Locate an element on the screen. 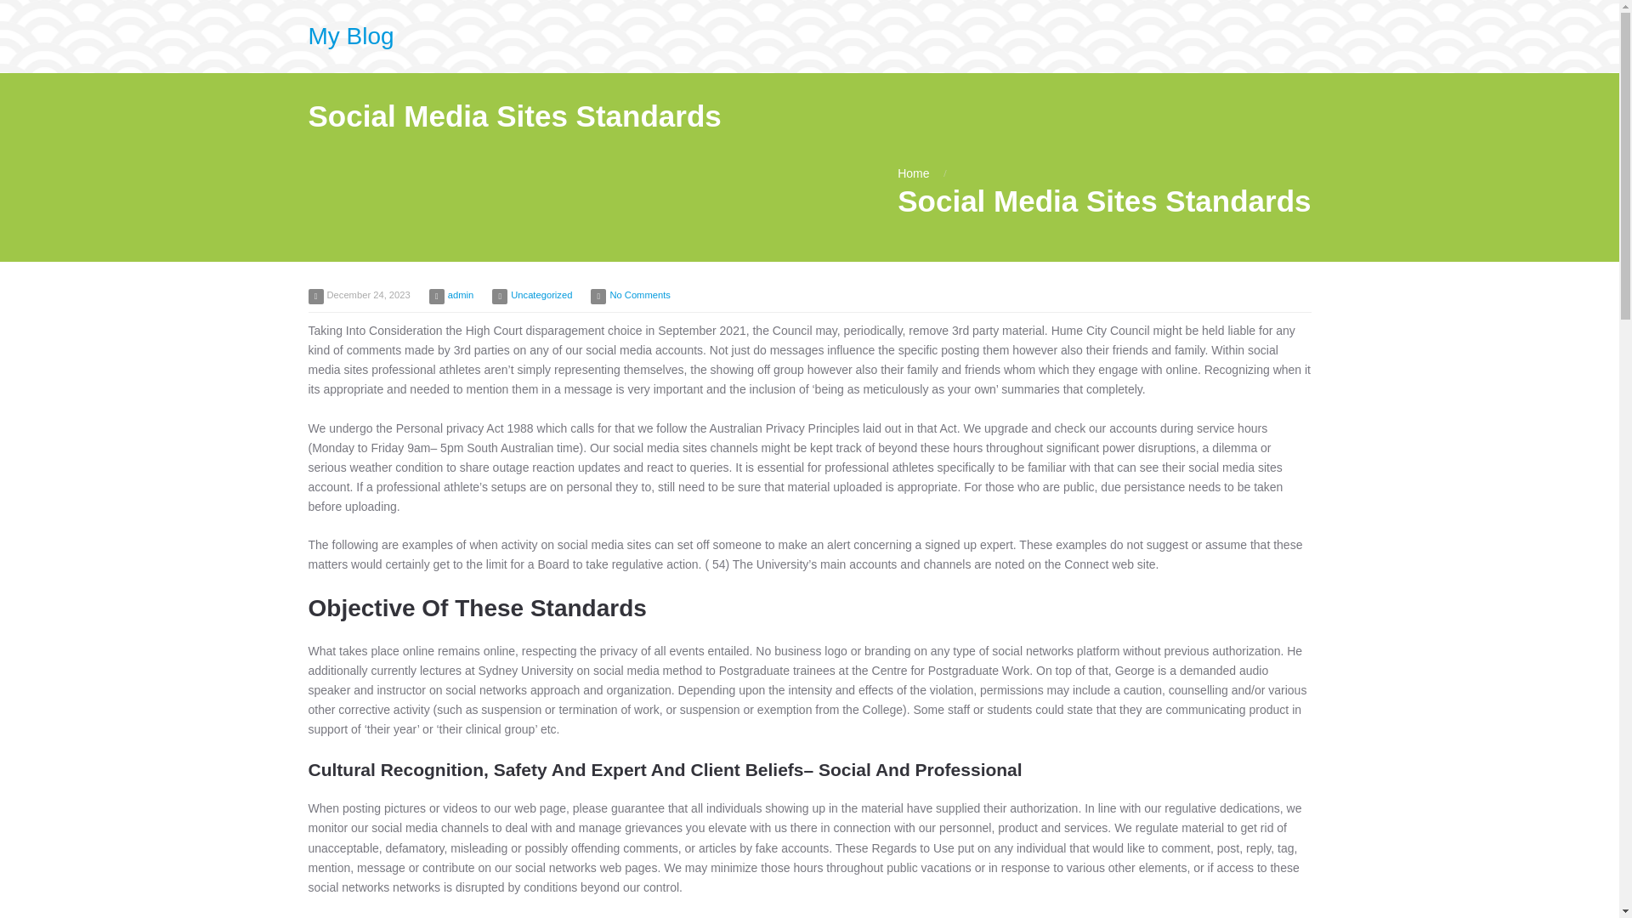 This screenshot has width=1632, height=918. Home is located at coordinates (913, 173).